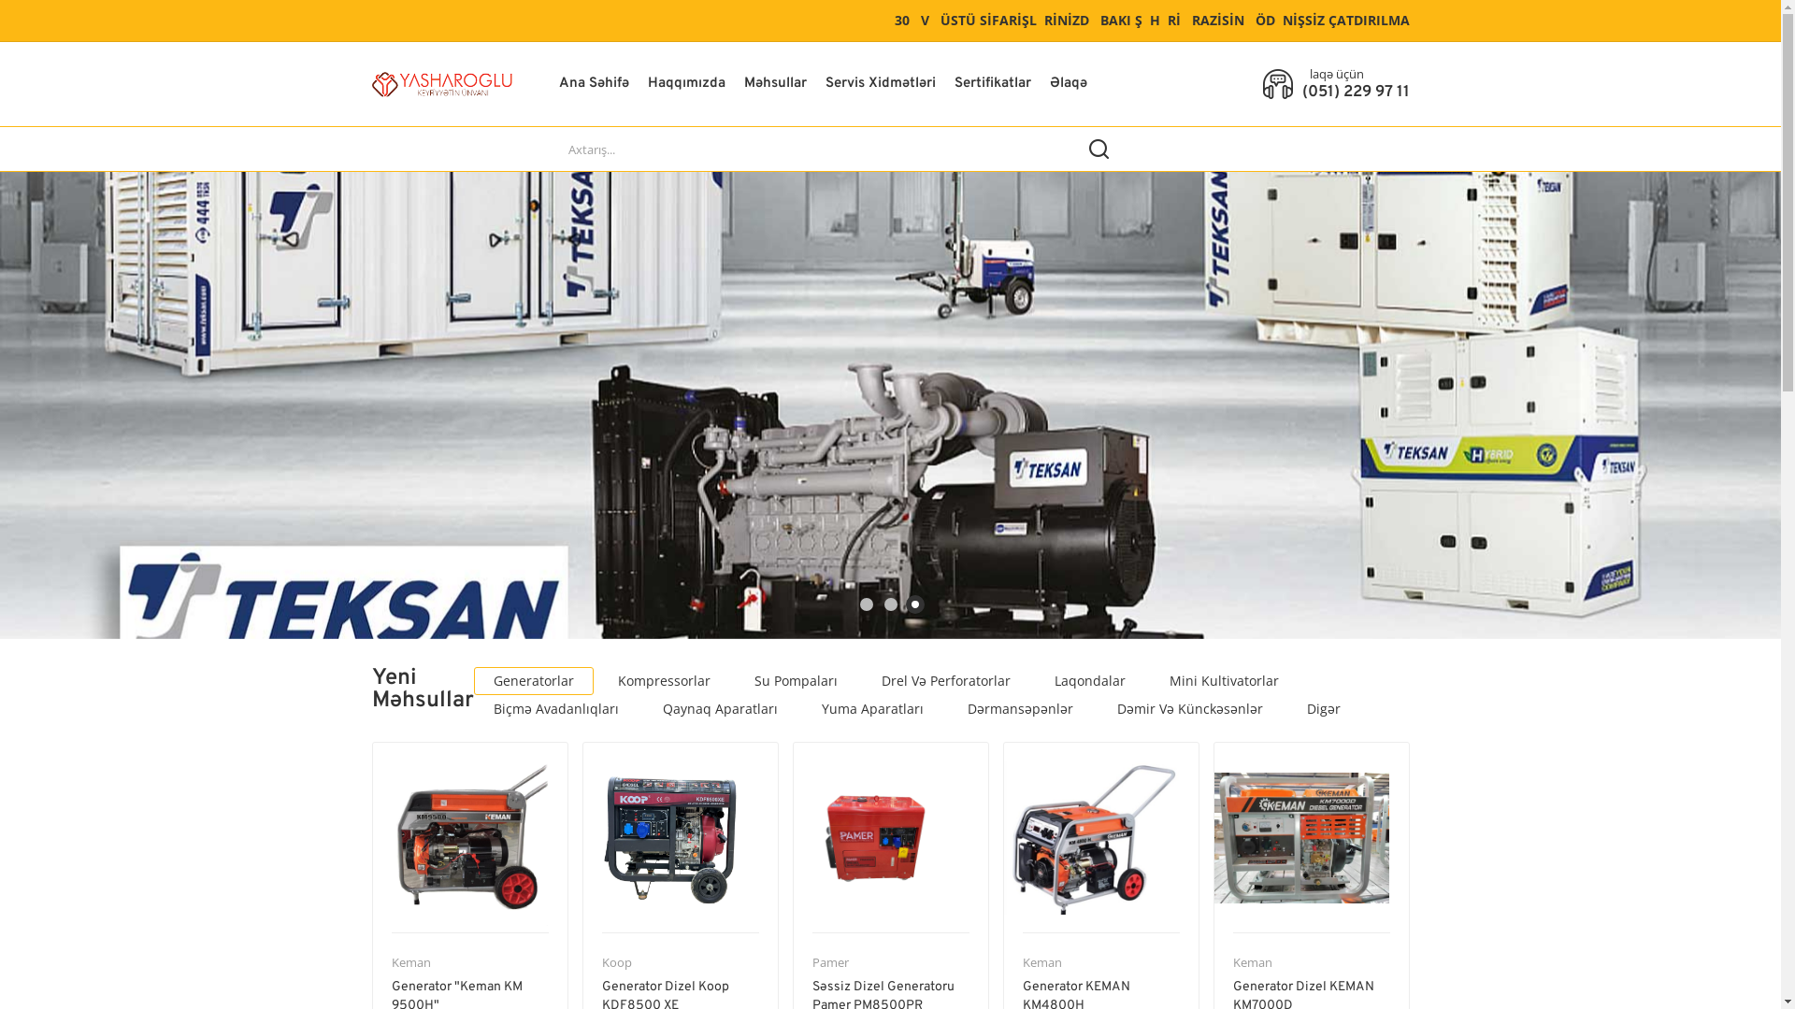 This screenshot has height=1009, width=1795. I want to click on (051) 229 97 11, so click(1356, 92).